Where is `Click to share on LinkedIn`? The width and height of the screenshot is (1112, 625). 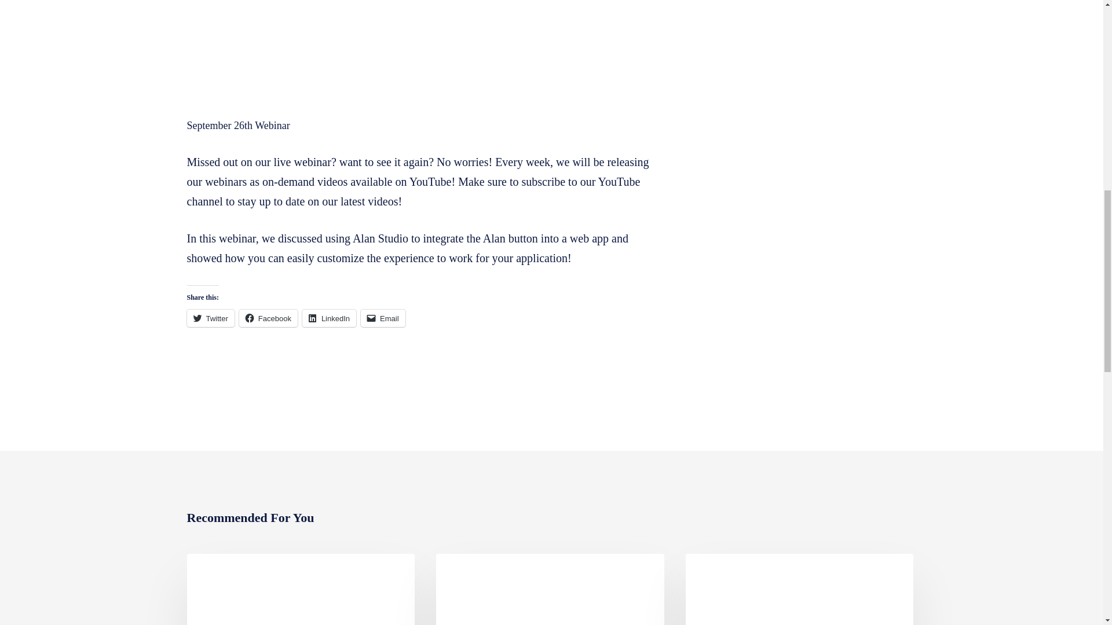 Click to share on LinkedIn is located at coordinates (329, 318).